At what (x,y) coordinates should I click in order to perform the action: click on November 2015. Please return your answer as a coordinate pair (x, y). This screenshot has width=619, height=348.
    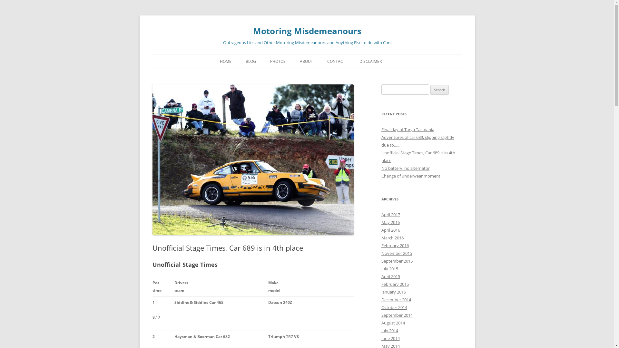
    Looking at the image, I should click on (397, 253).